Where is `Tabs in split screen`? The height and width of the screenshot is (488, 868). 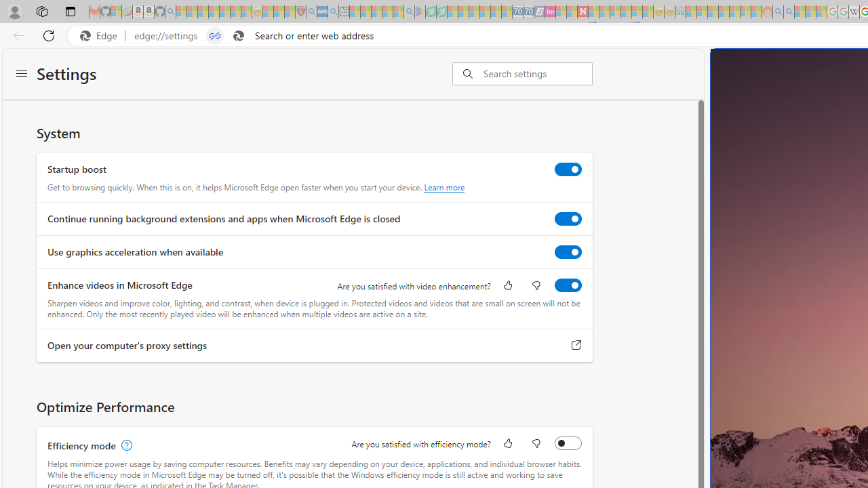 Tabs in split screen is located at coordinates (215, 36).